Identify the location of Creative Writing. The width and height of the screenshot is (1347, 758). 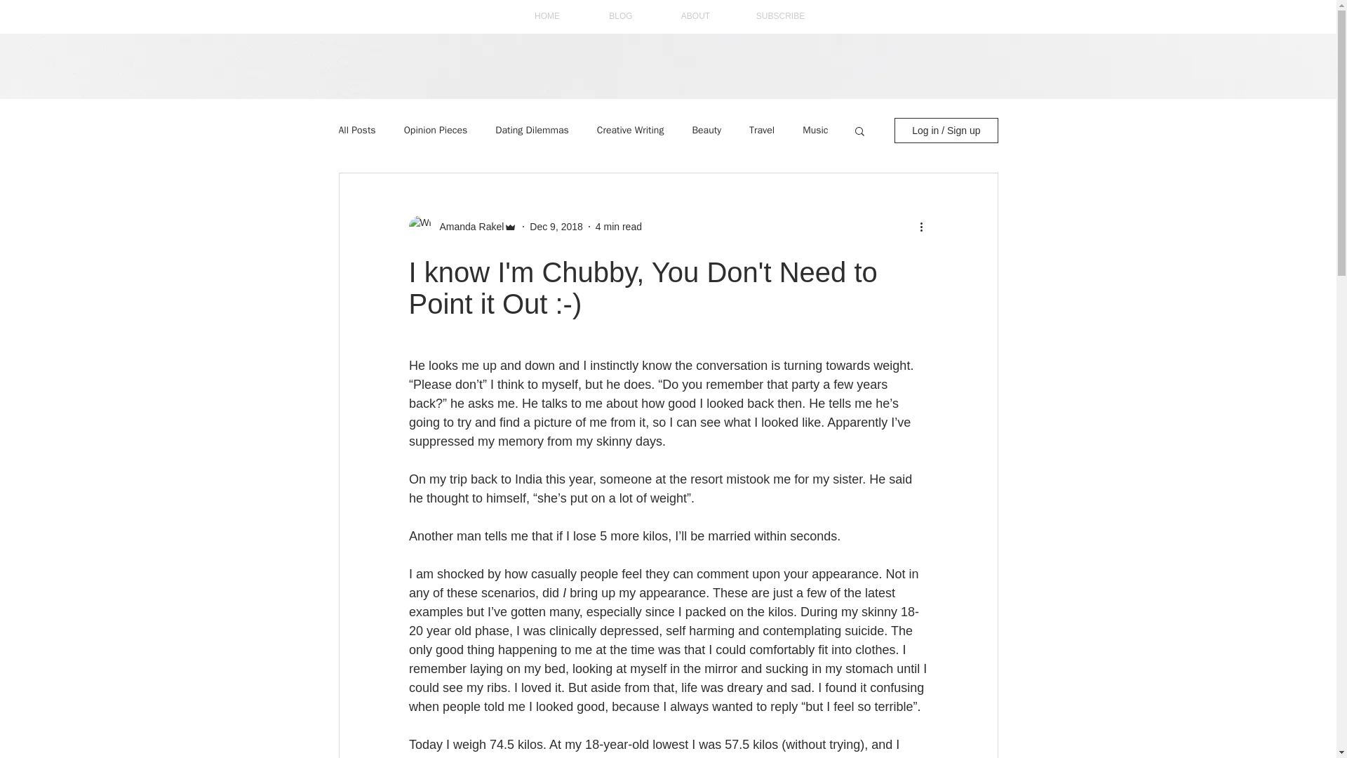
(630, 131).